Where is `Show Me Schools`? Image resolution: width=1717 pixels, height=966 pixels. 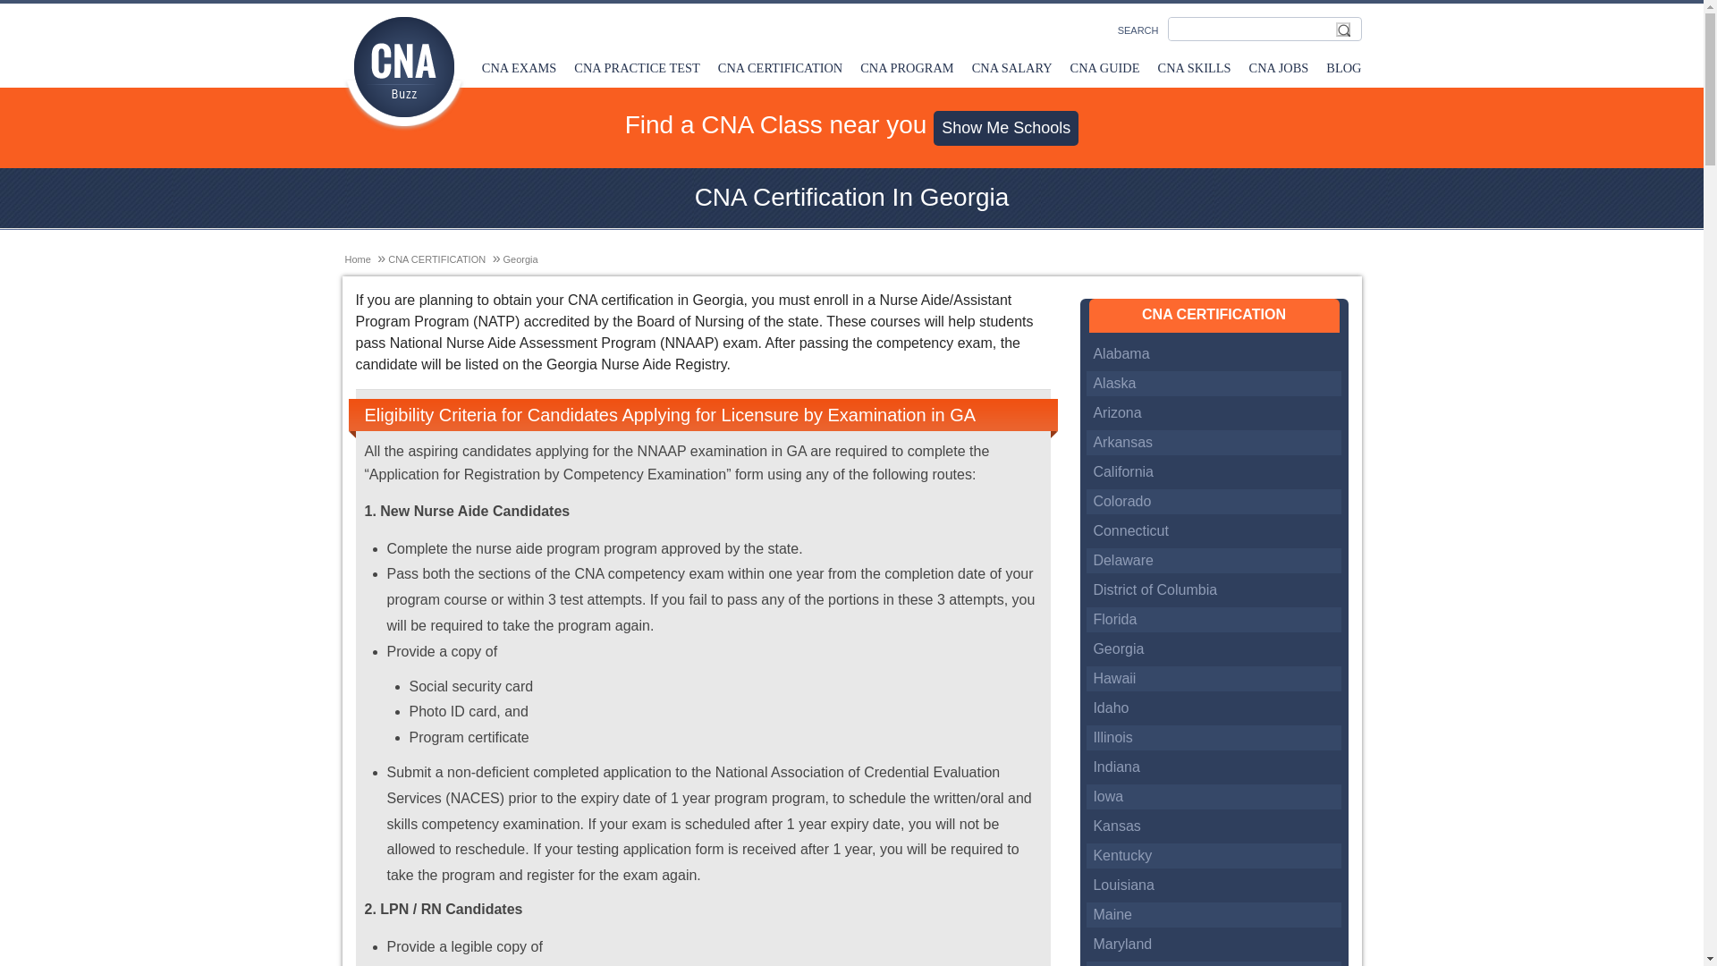 Show Me Schools is located at coordinates (1005, 129).